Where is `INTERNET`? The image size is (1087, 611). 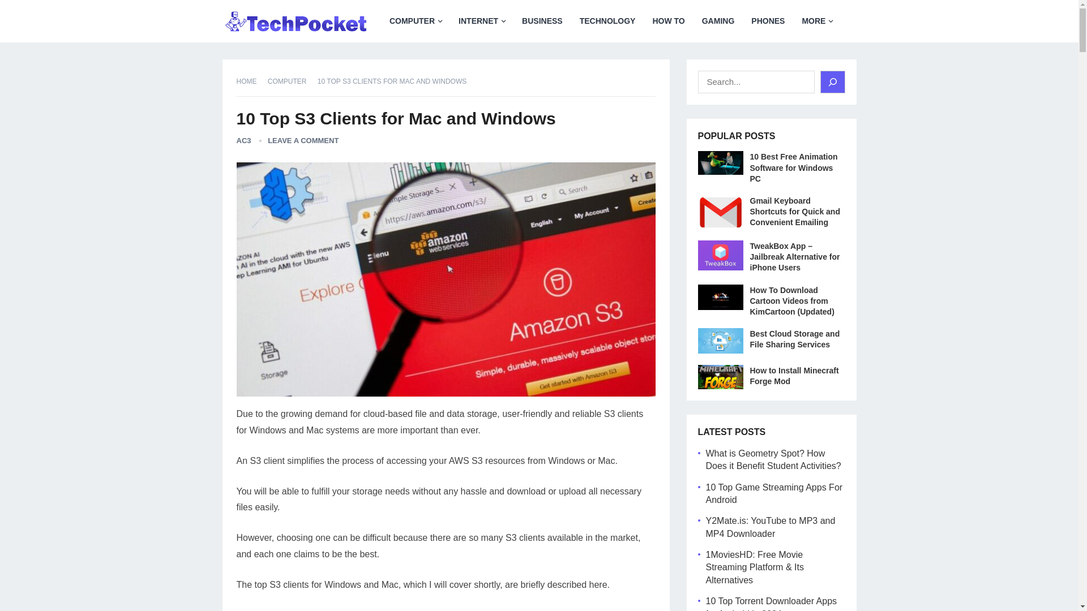 INTERNET is located at coordinates (481, 21).